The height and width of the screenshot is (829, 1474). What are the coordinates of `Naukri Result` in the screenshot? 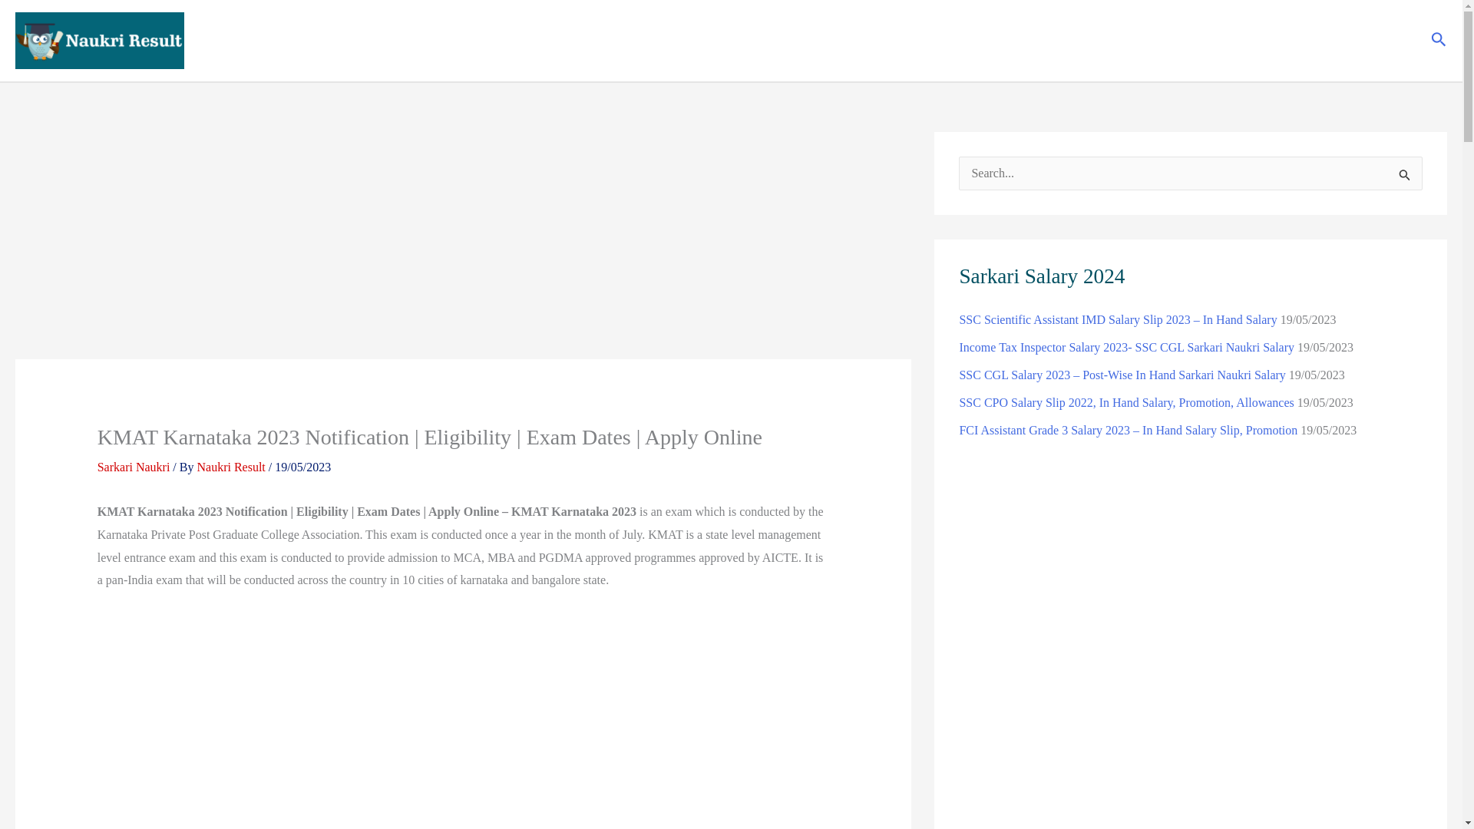 It's located at (232, 467).